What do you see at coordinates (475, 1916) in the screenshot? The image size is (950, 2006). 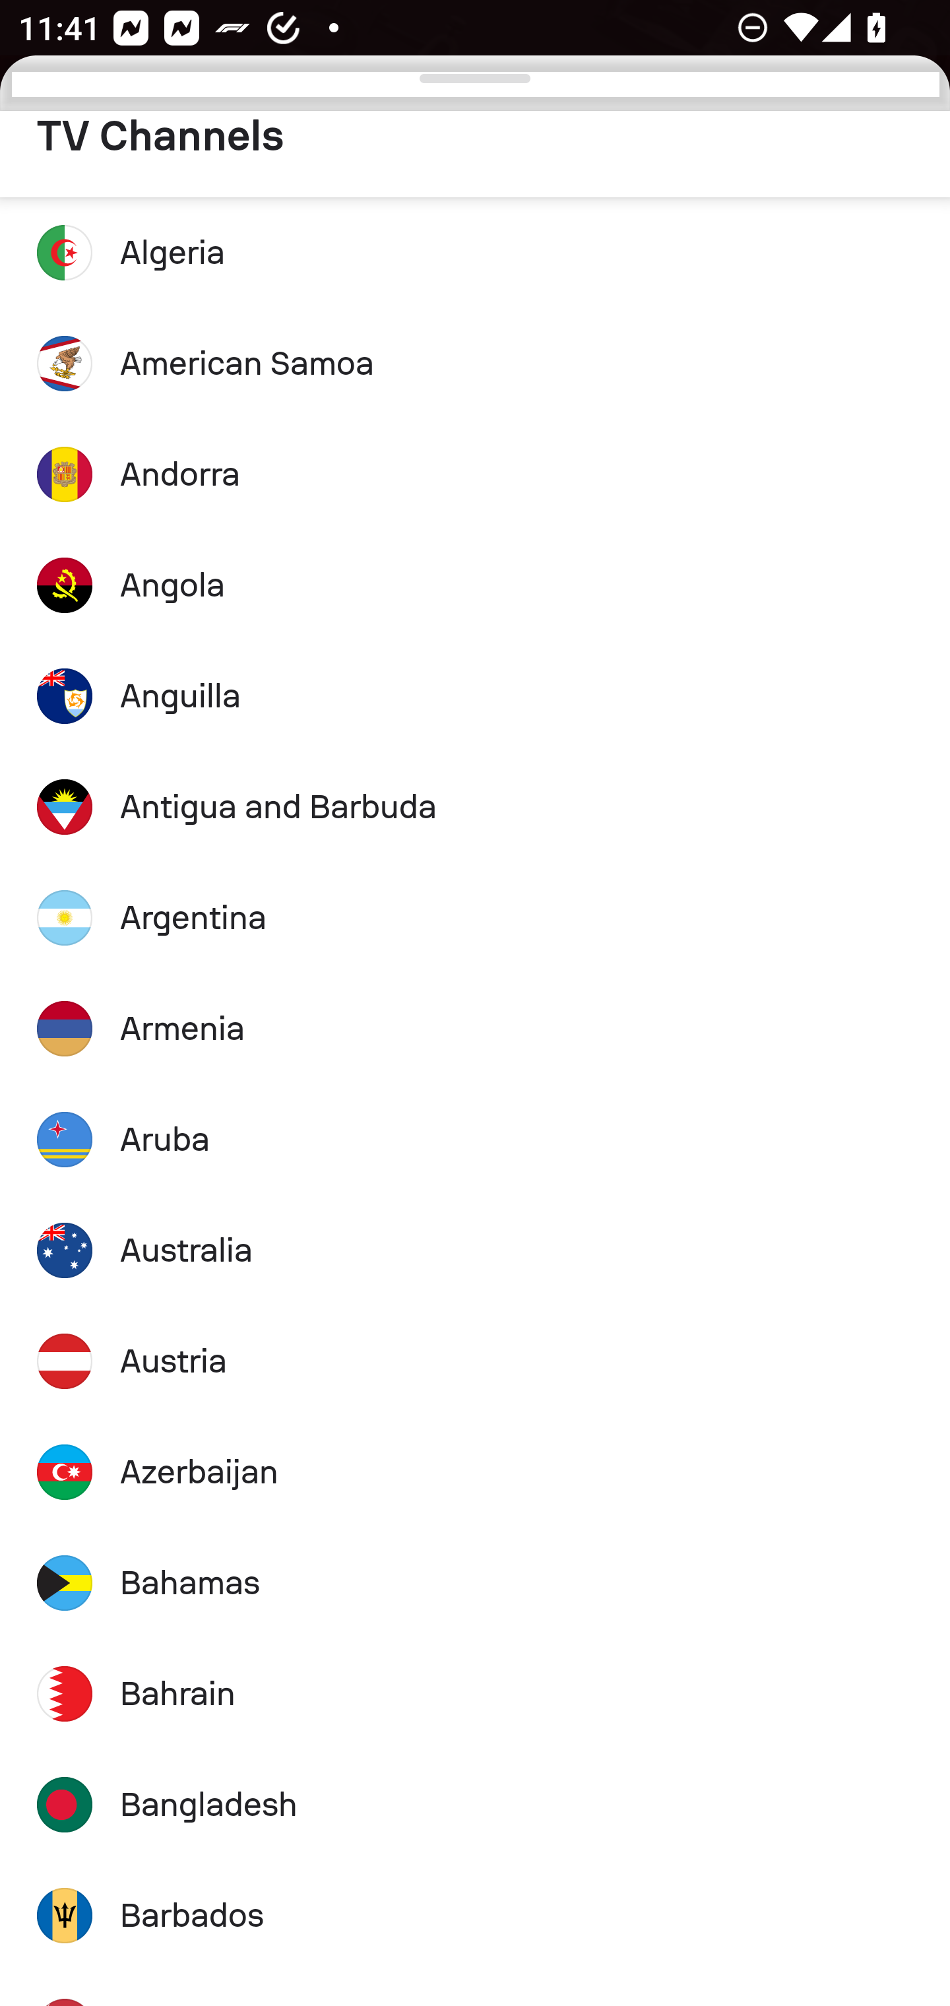 I see `Barbados` at bounding box center [475, 1916].